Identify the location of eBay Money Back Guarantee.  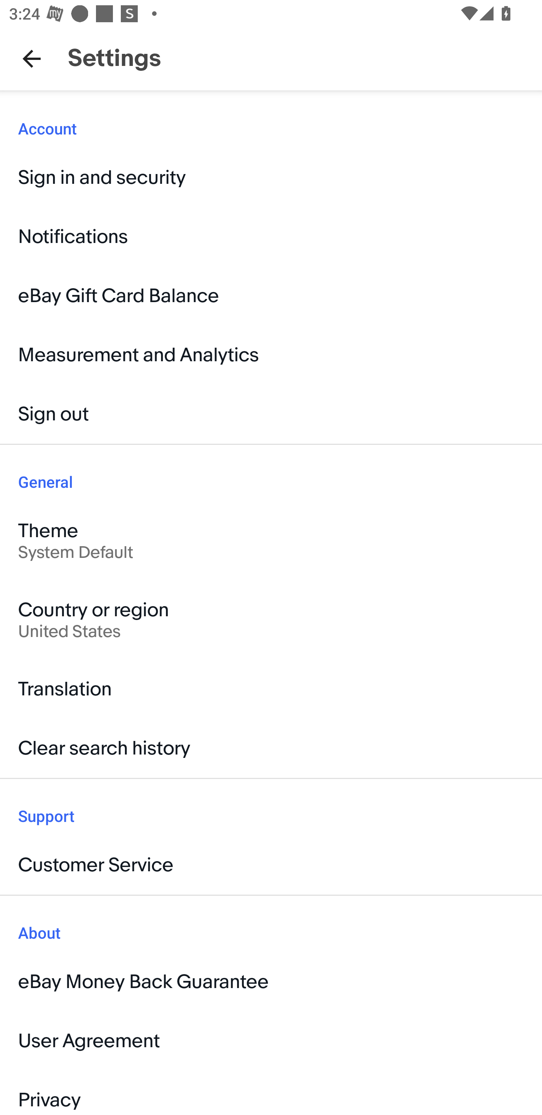
(271, 982).